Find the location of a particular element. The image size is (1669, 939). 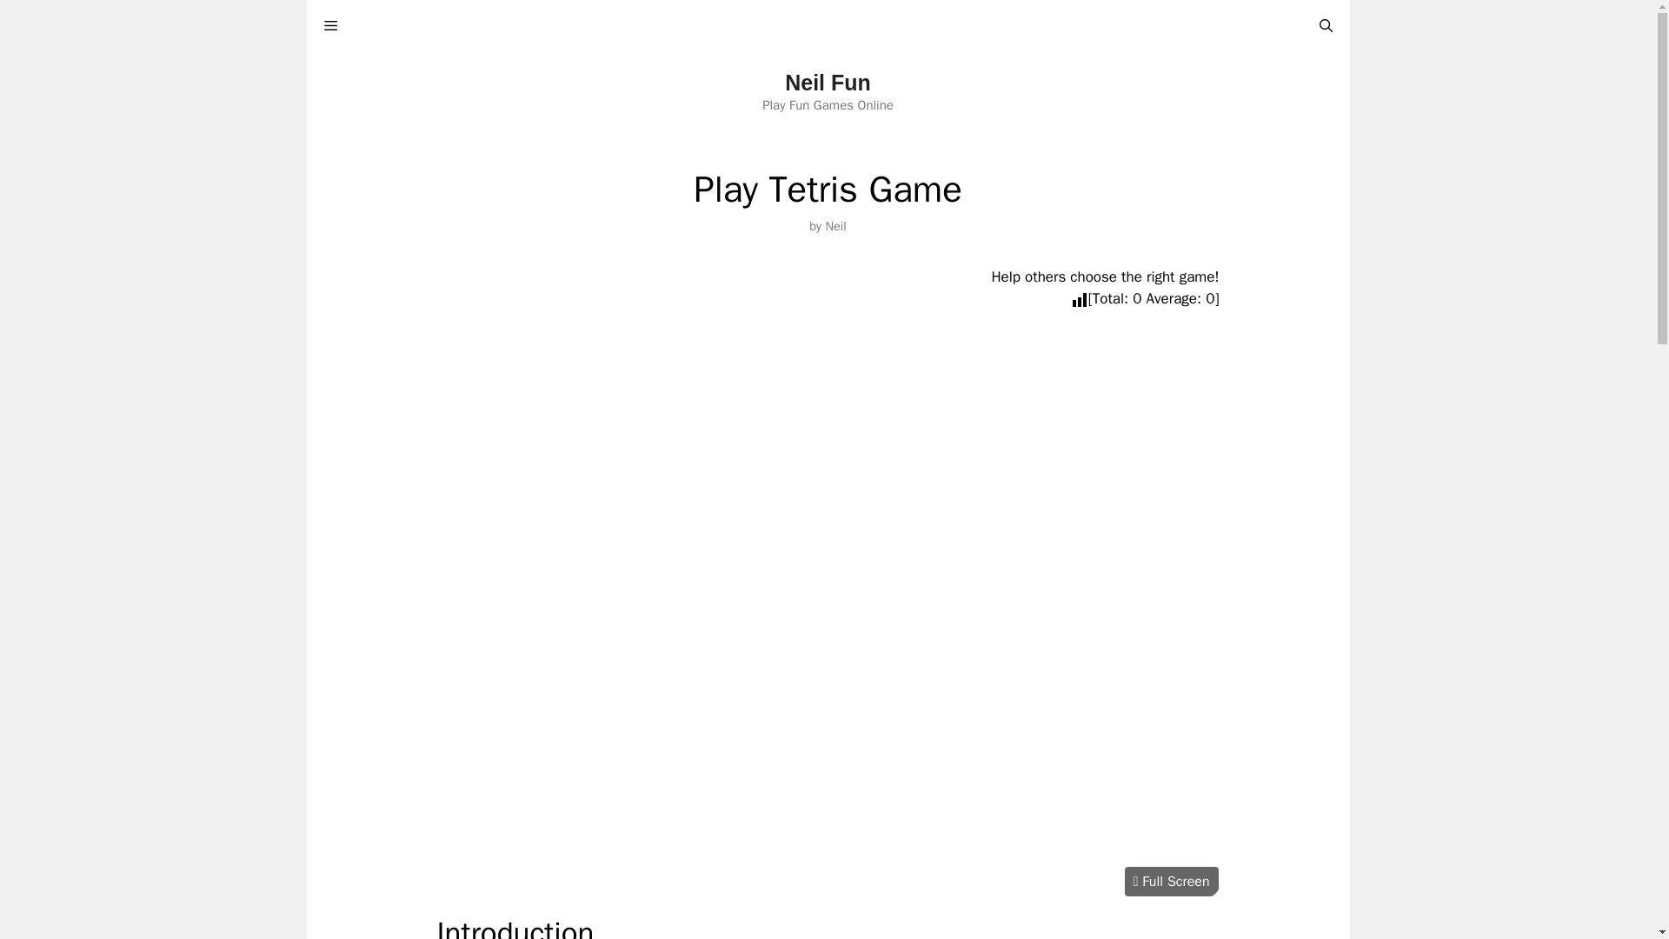

View all posts by Neil is located at coordinates (834, 225).